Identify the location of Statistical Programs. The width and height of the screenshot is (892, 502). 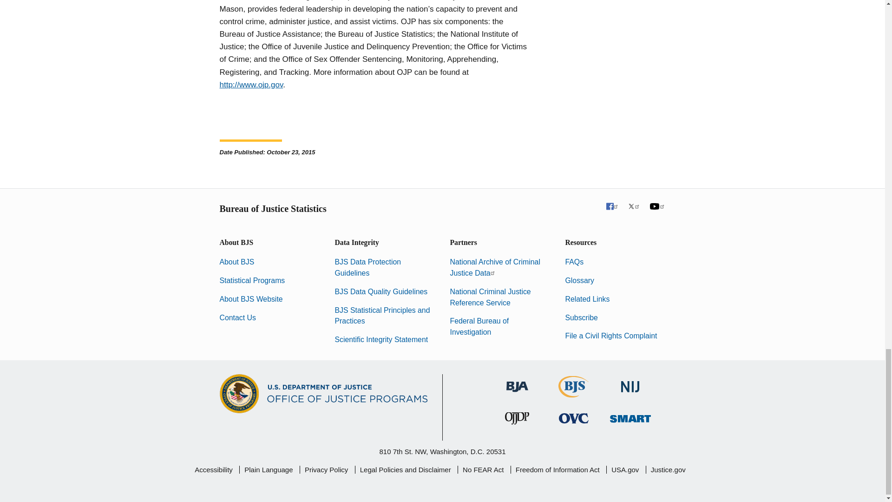
(252, 281).